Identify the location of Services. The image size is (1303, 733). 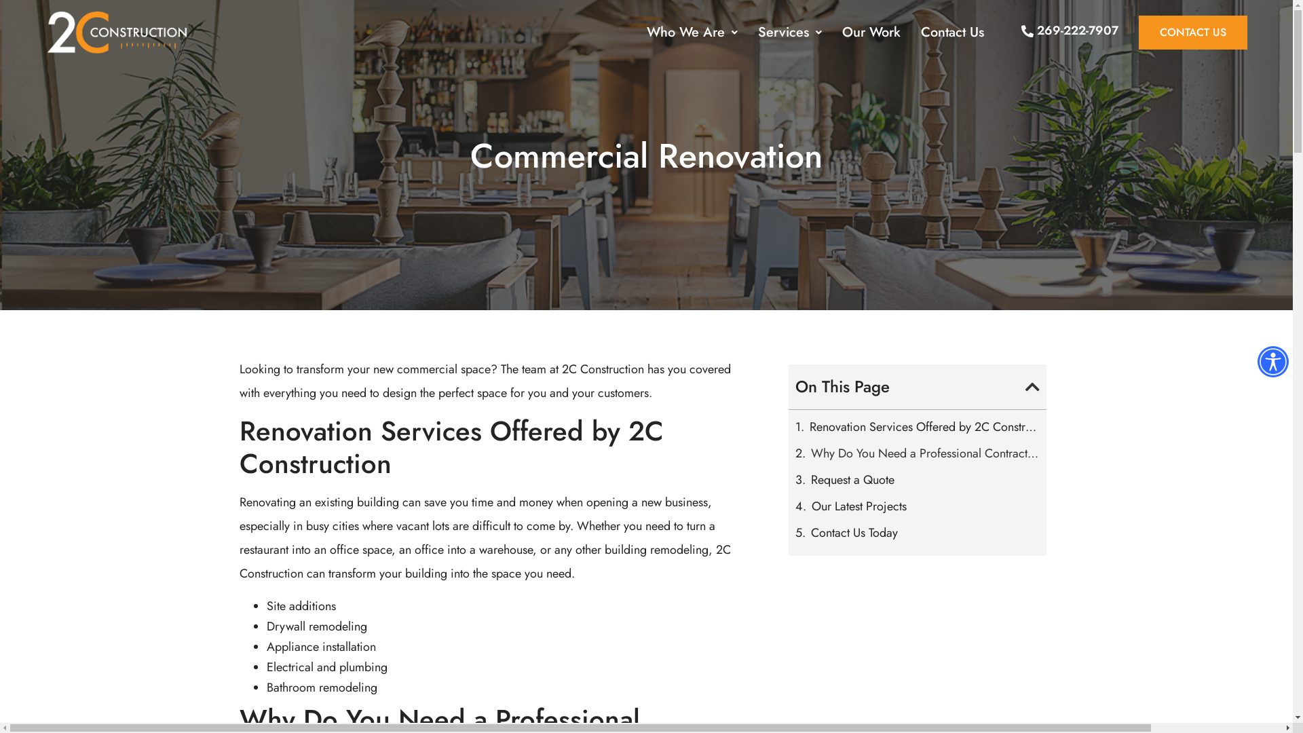
(790, 33).